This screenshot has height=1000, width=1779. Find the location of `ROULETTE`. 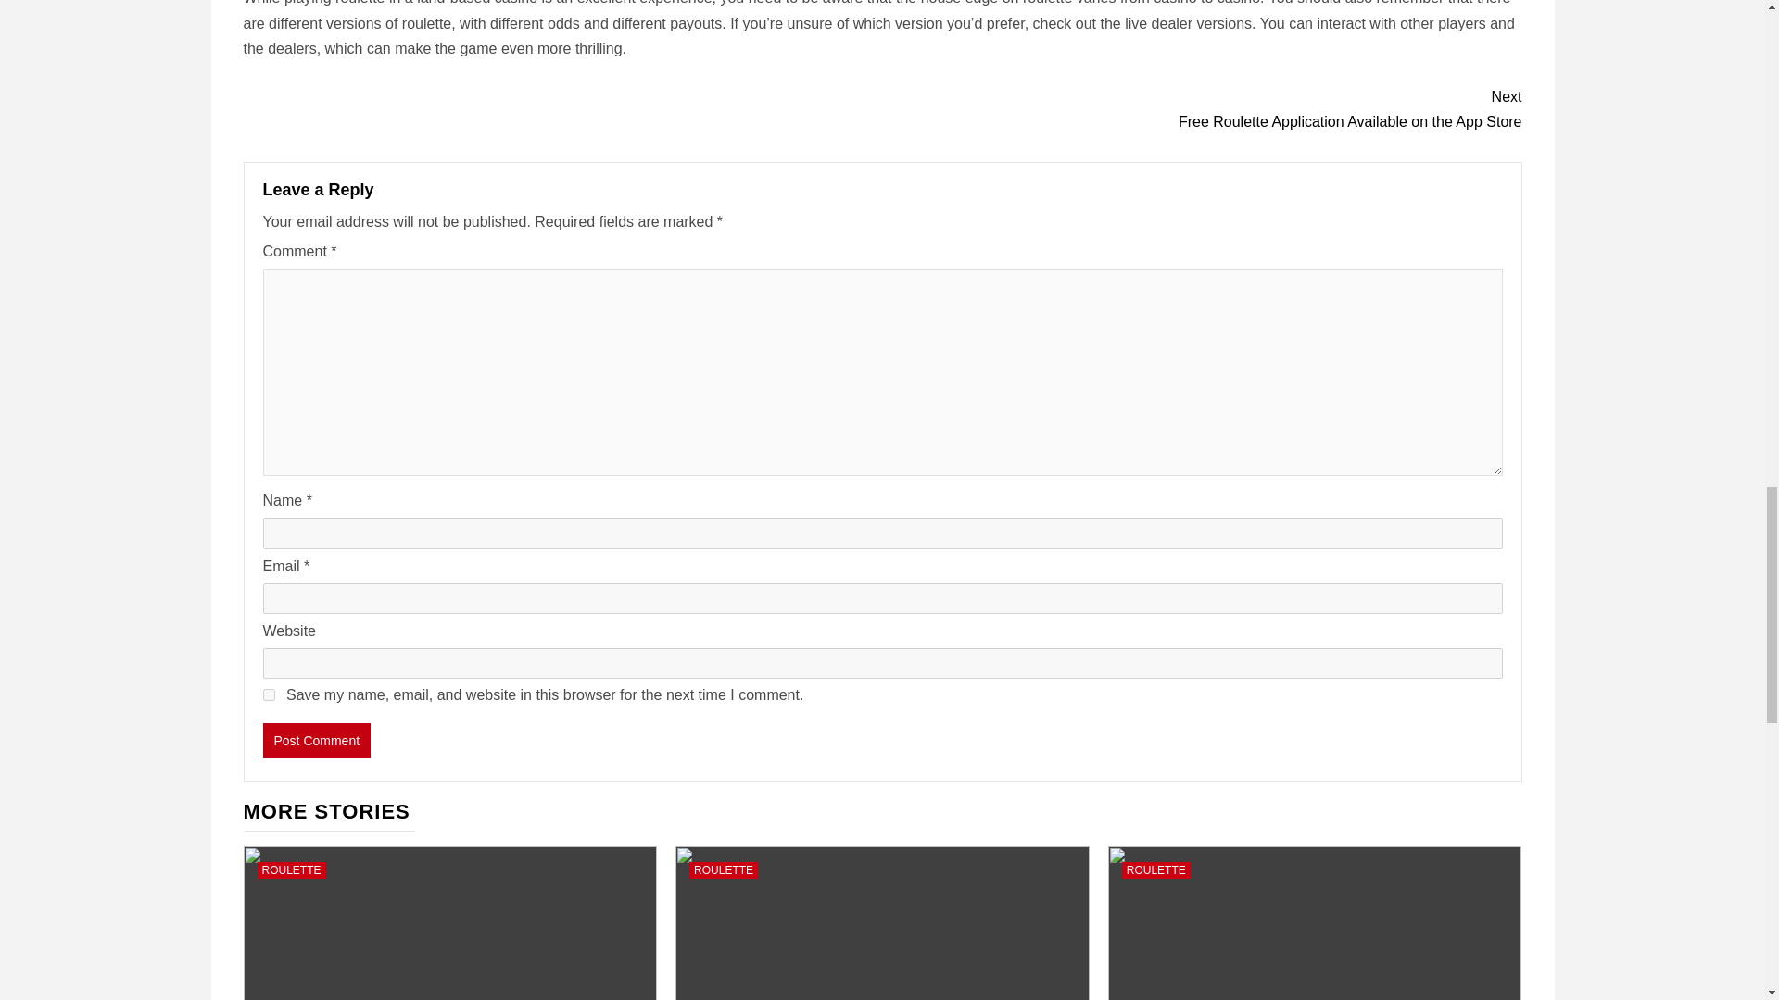

ROULETTE is located at coordinates (1201, 108).